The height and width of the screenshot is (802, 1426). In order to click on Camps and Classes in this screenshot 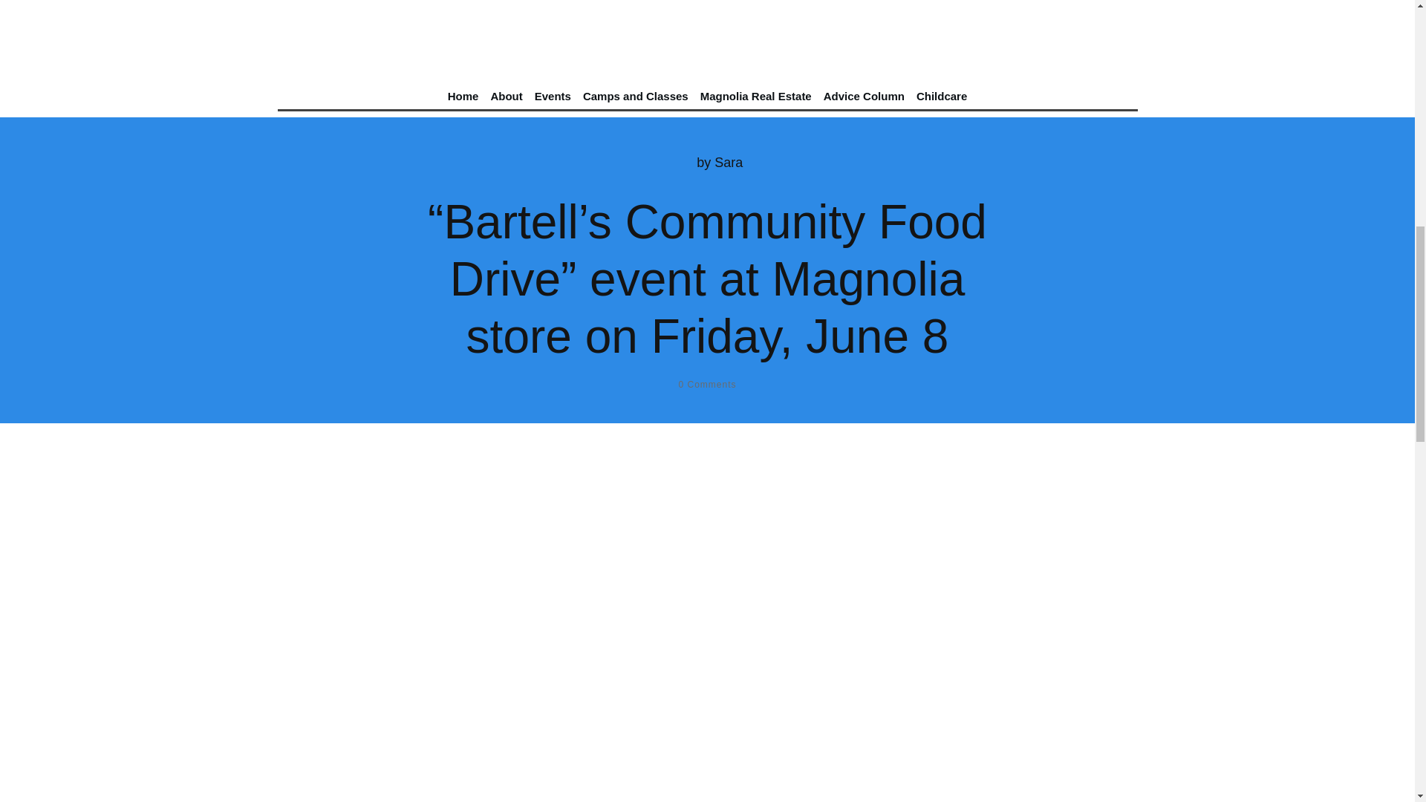, I will do `click(636, 96)`.